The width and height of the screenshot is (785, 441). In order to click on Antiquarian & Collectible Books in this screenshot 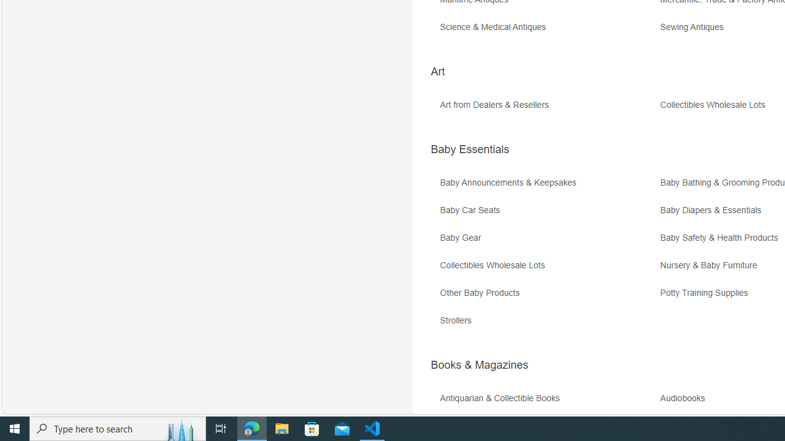, I will do `click(502, 398)`.